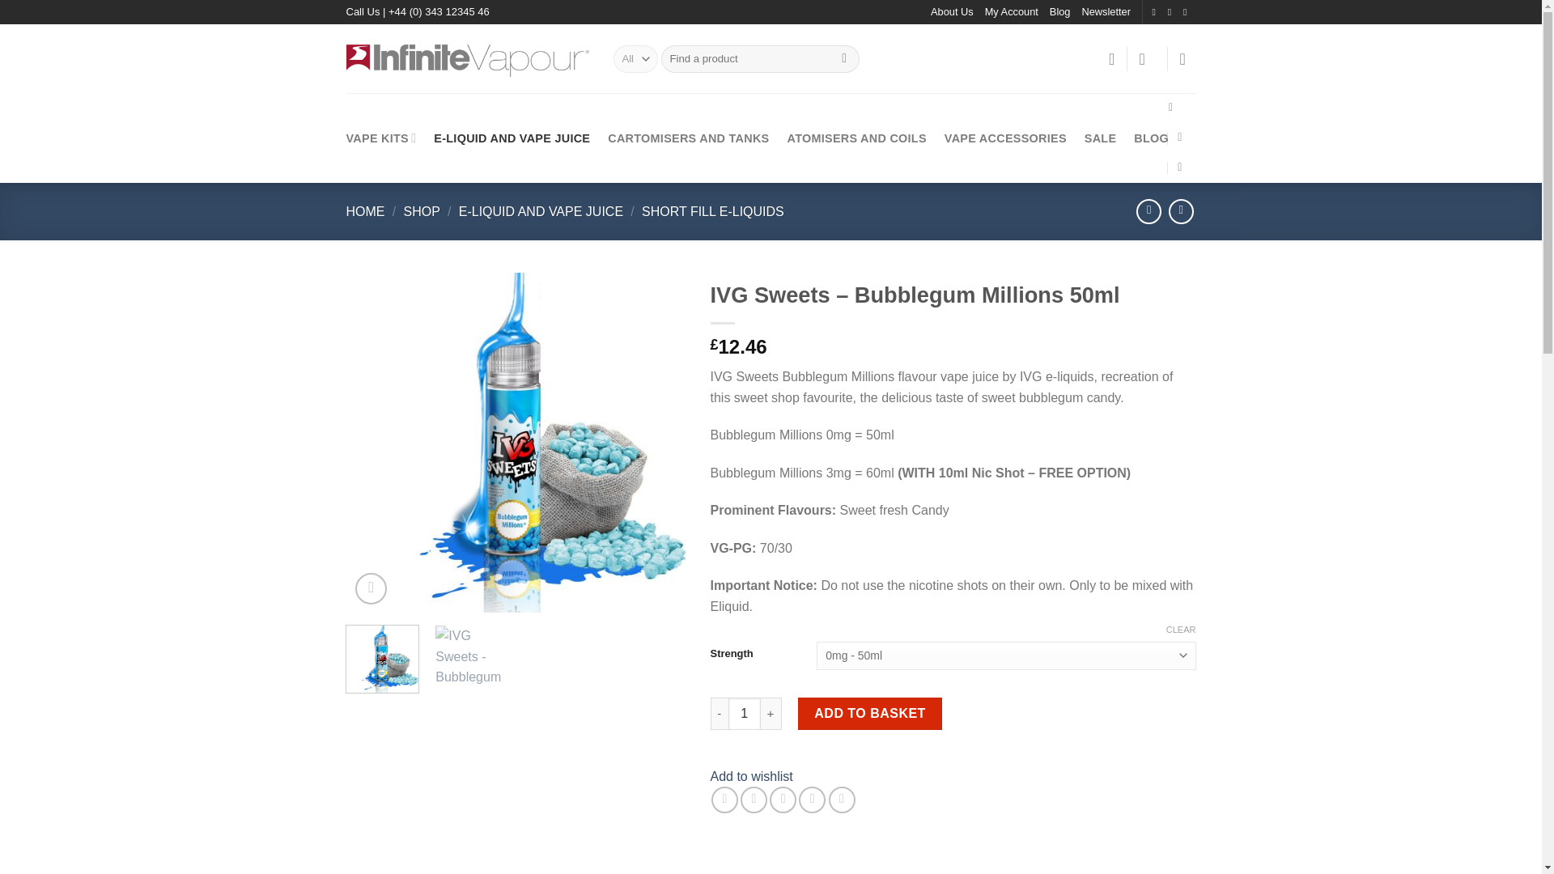 The image size is (1554, 874). Describe the element at coordinates (688, 138) in the screenshot. I see `CARTOMISERS AND TANKS` at that location.